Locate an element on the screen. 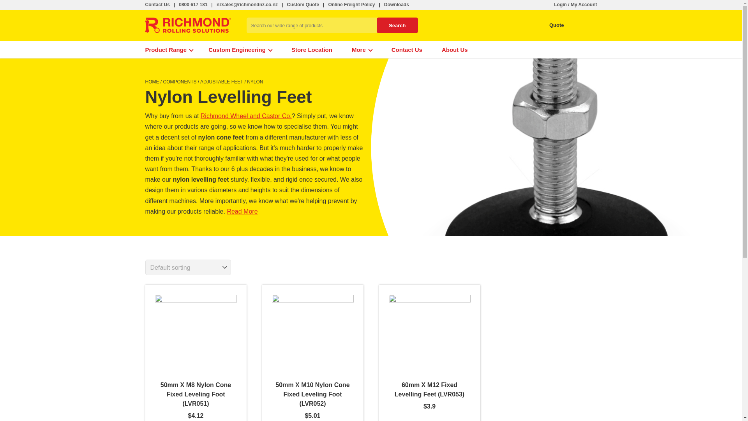 The height and width of the screenshot is (421, 748). Contact Us is located at coordinates (157, 5).